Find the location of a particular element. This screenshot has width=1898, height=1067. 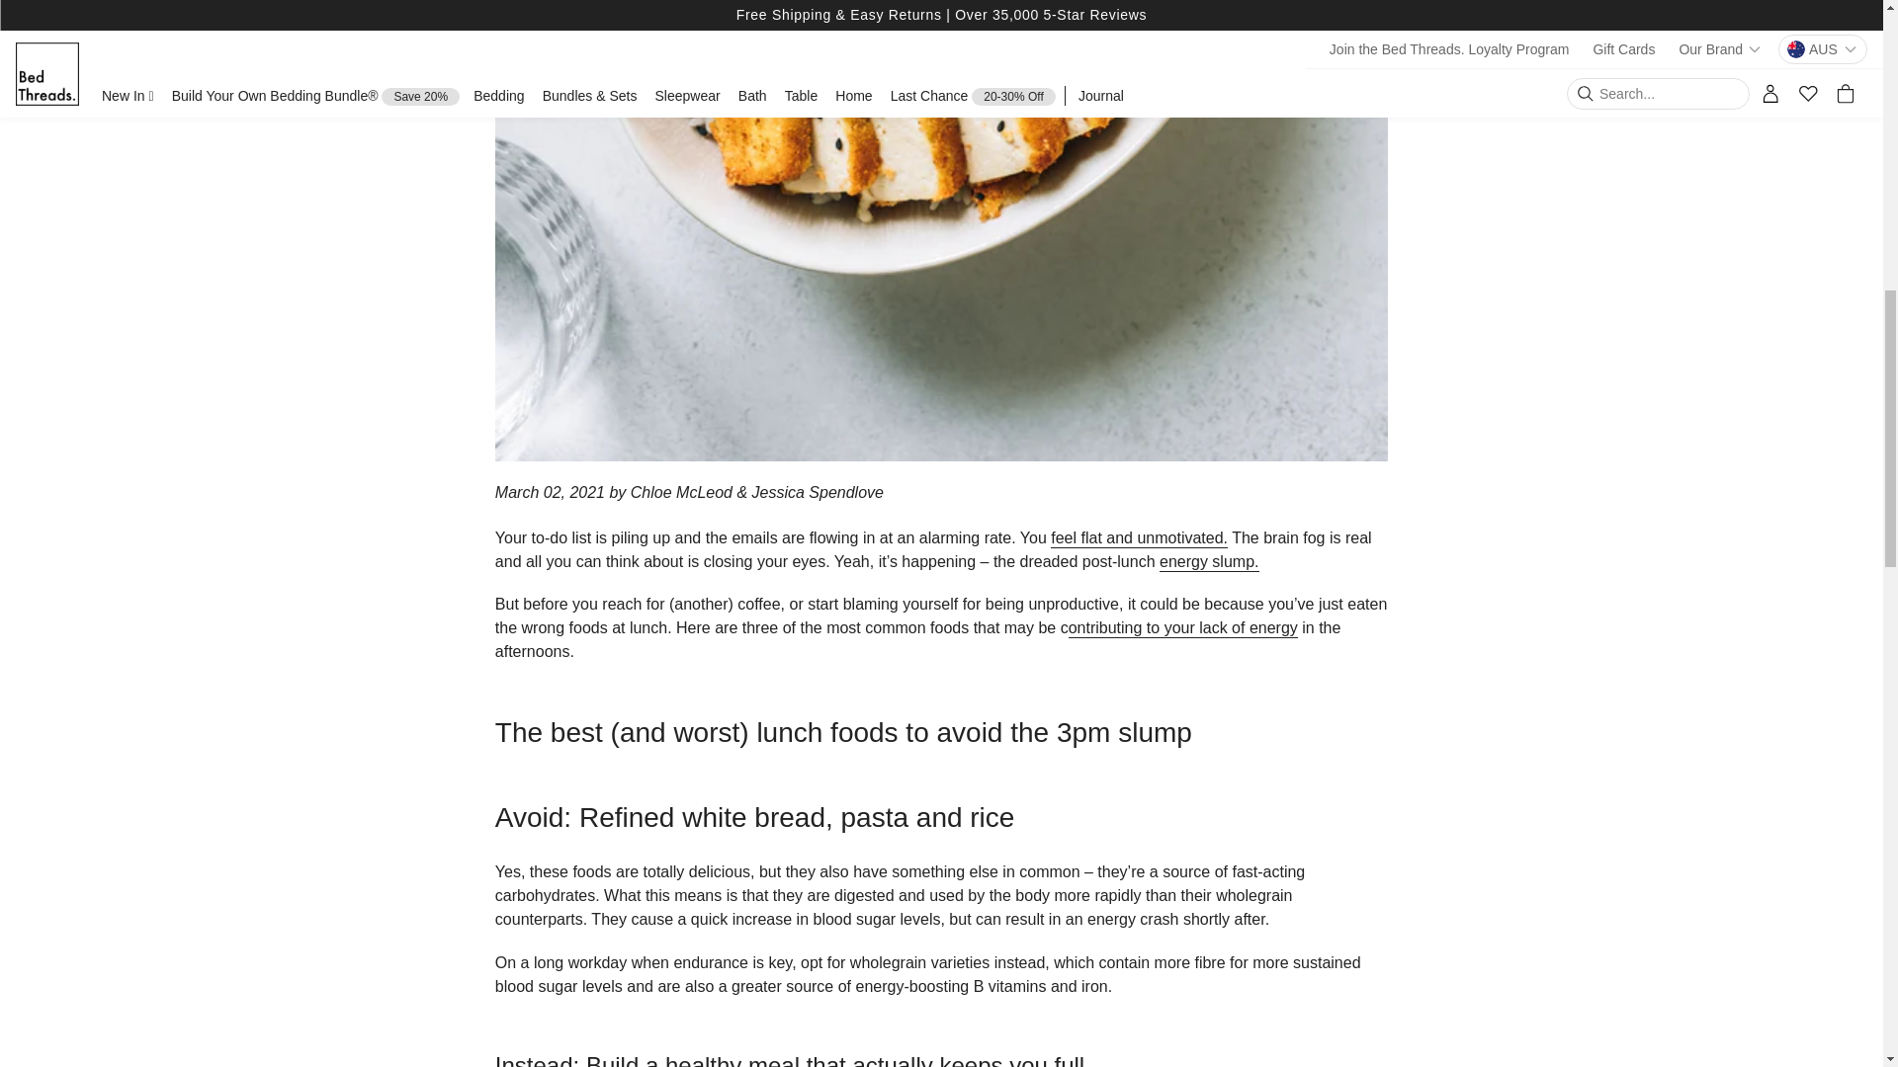

What to eat to improve your mood and mental health is located at coordinates (1210, 562).